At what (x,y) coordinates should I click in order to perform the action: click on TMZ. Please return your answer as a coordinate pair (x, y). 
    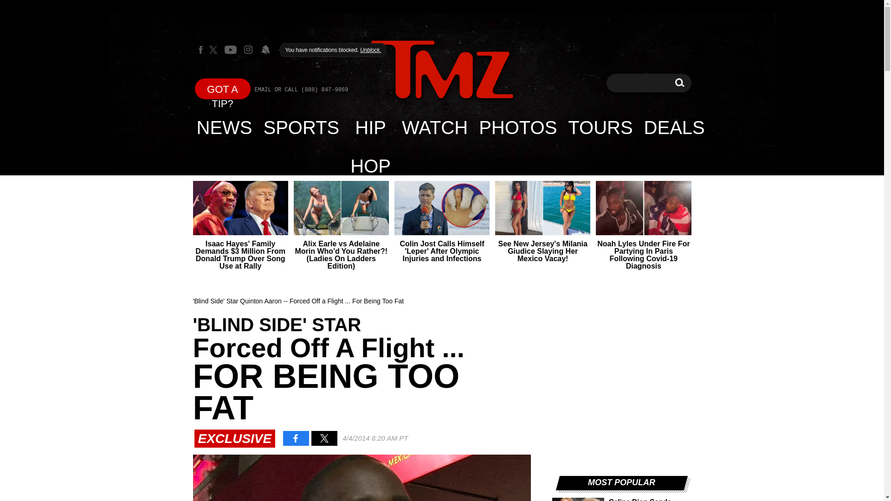
    Looking at the image, I should click on (442, 70).